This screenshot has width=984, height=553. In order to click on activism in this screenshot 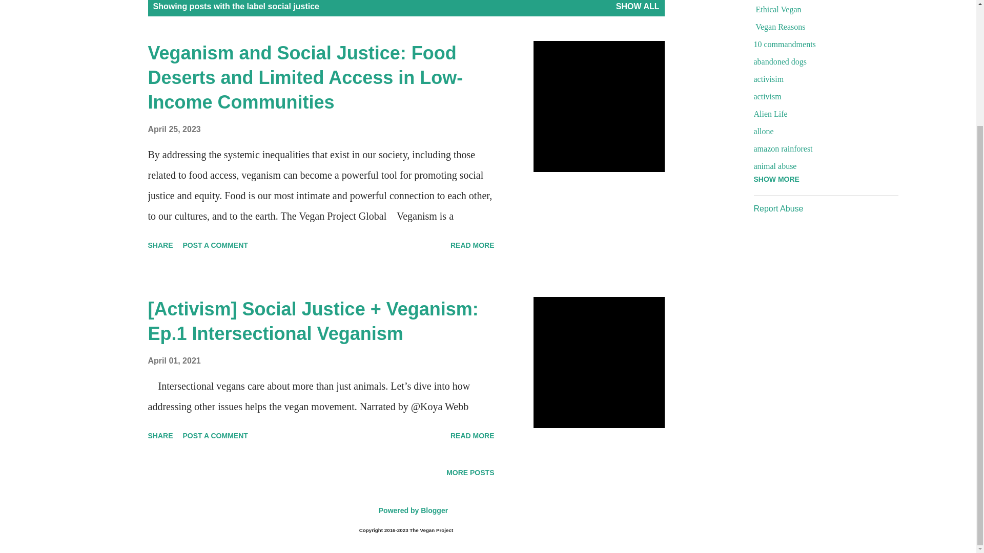, I will do `click(821, 96)`.